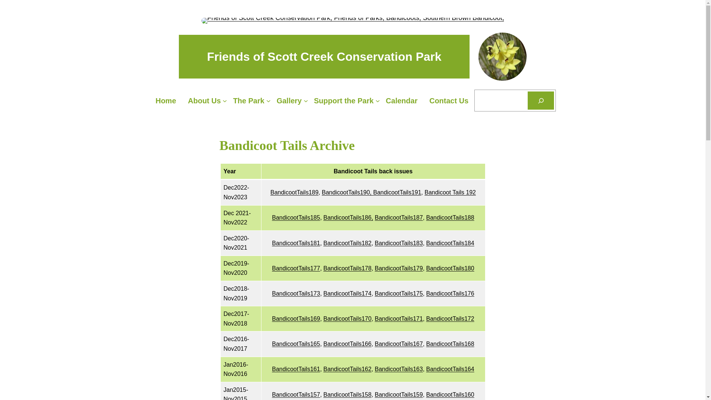 Image resolution: width=711 pixels, height=400 pixels. I want to click on BandicootTails189, so click(294, 193).